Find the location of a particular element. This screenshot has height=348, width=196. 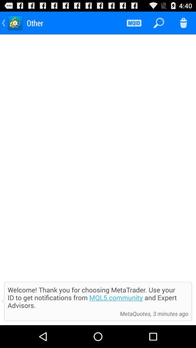

launch icon below welcome thank you is located at coordinates (62, 314).